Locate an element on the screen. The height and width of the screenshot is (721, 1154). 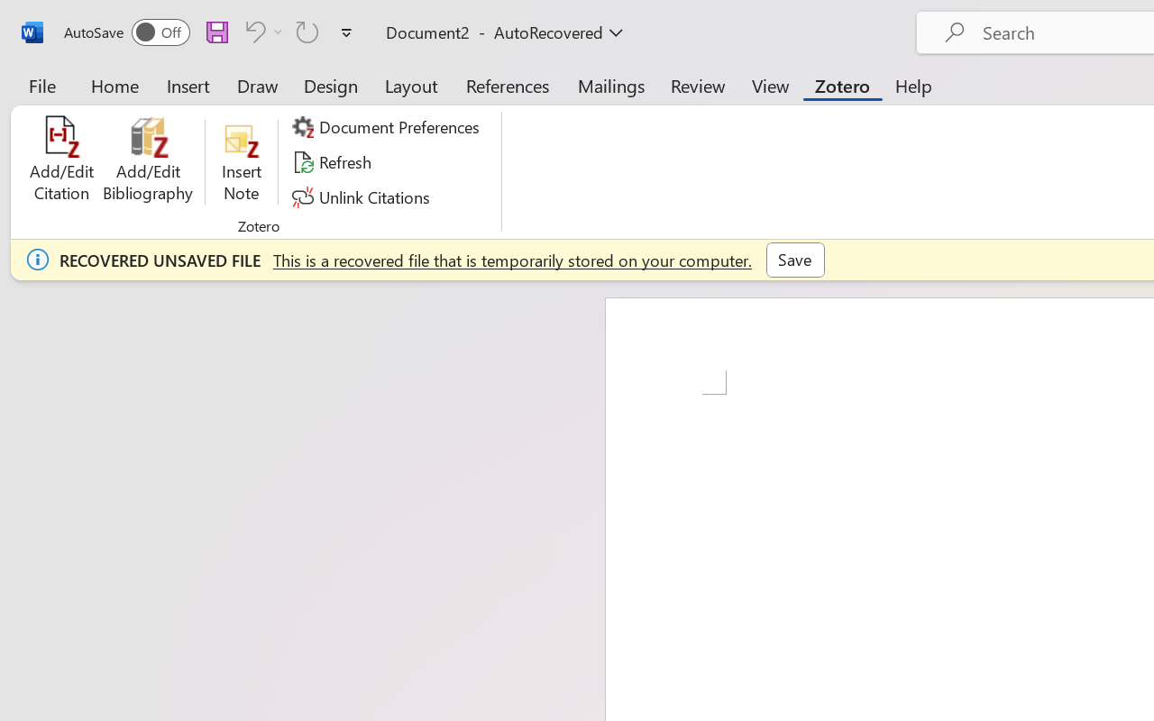
Unlink Citations is located at coordinates (364, 196).